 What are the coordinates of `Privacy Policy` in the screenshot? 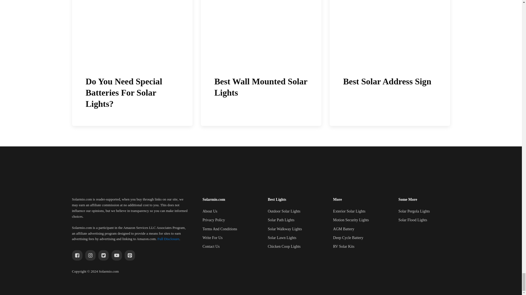 It's located at (214, 220).